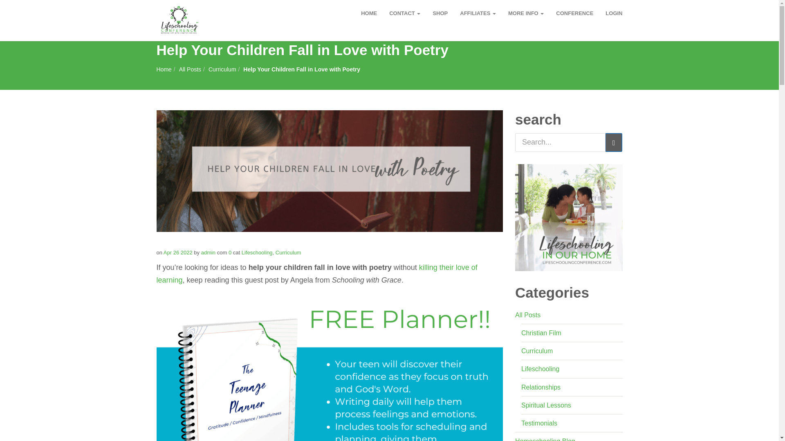  Describe the element at coordinates (614, 13) in the screenshot. I see `LOGIN` at that location.